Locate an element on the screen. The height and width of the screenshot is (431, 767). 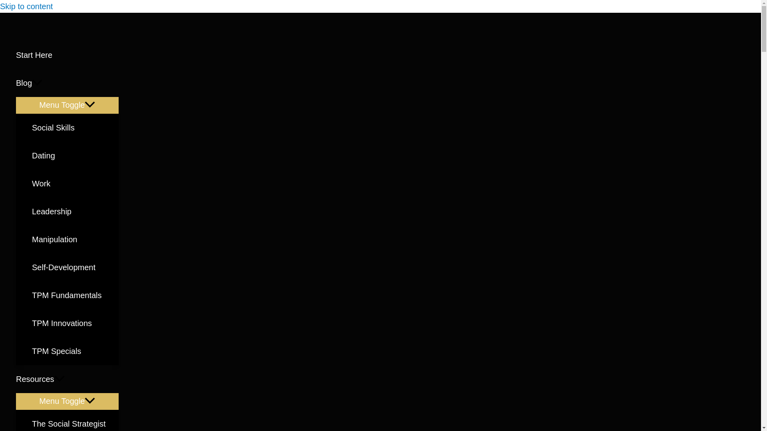
TPM Innovations is located at coordinates (75, 323).